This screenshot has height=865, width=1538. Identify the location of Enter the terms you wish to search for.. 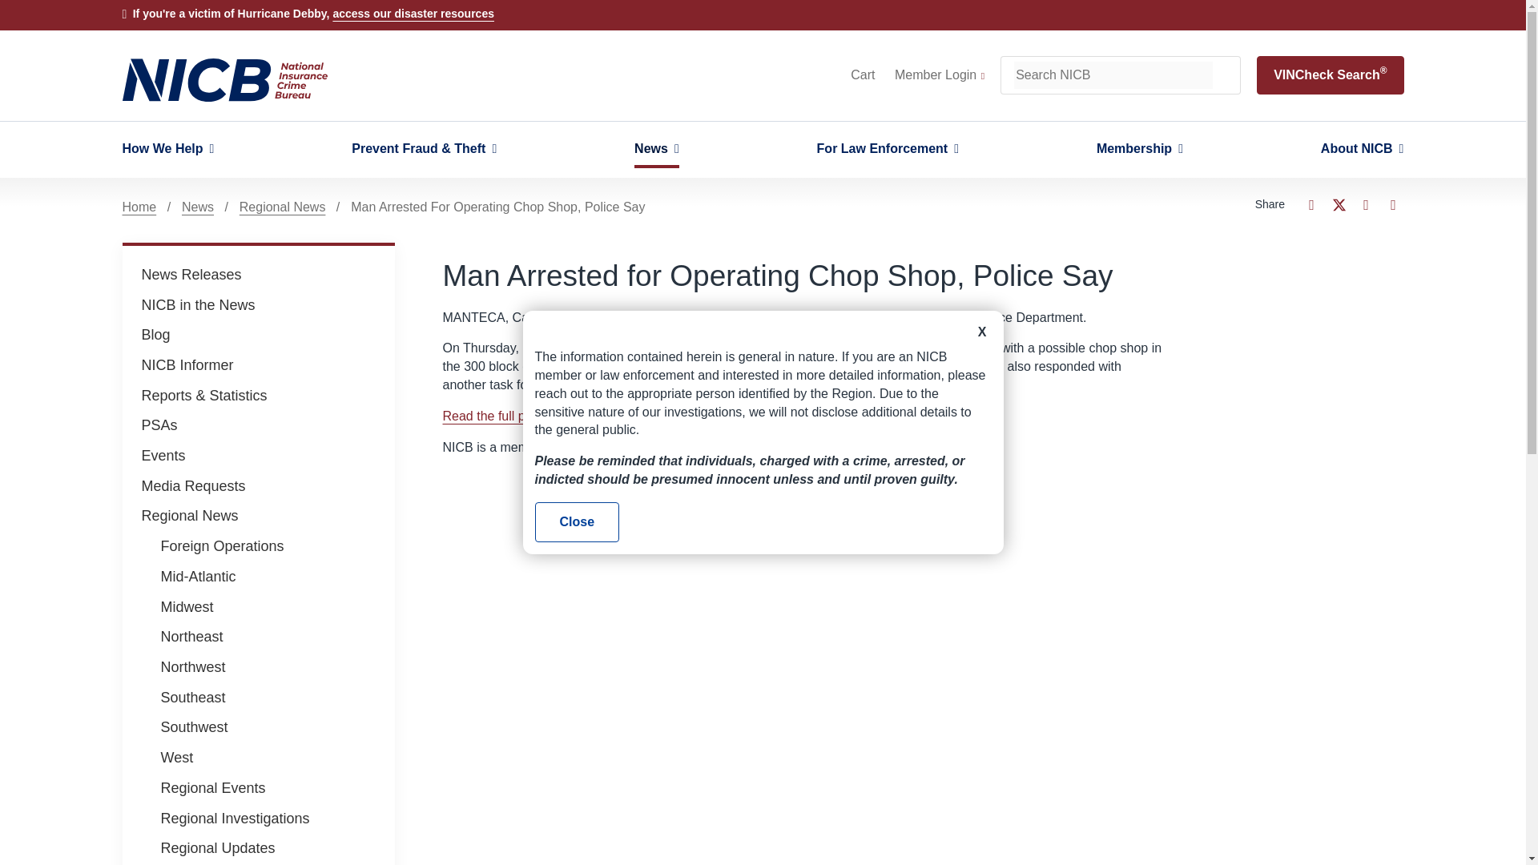
(1113, 75).